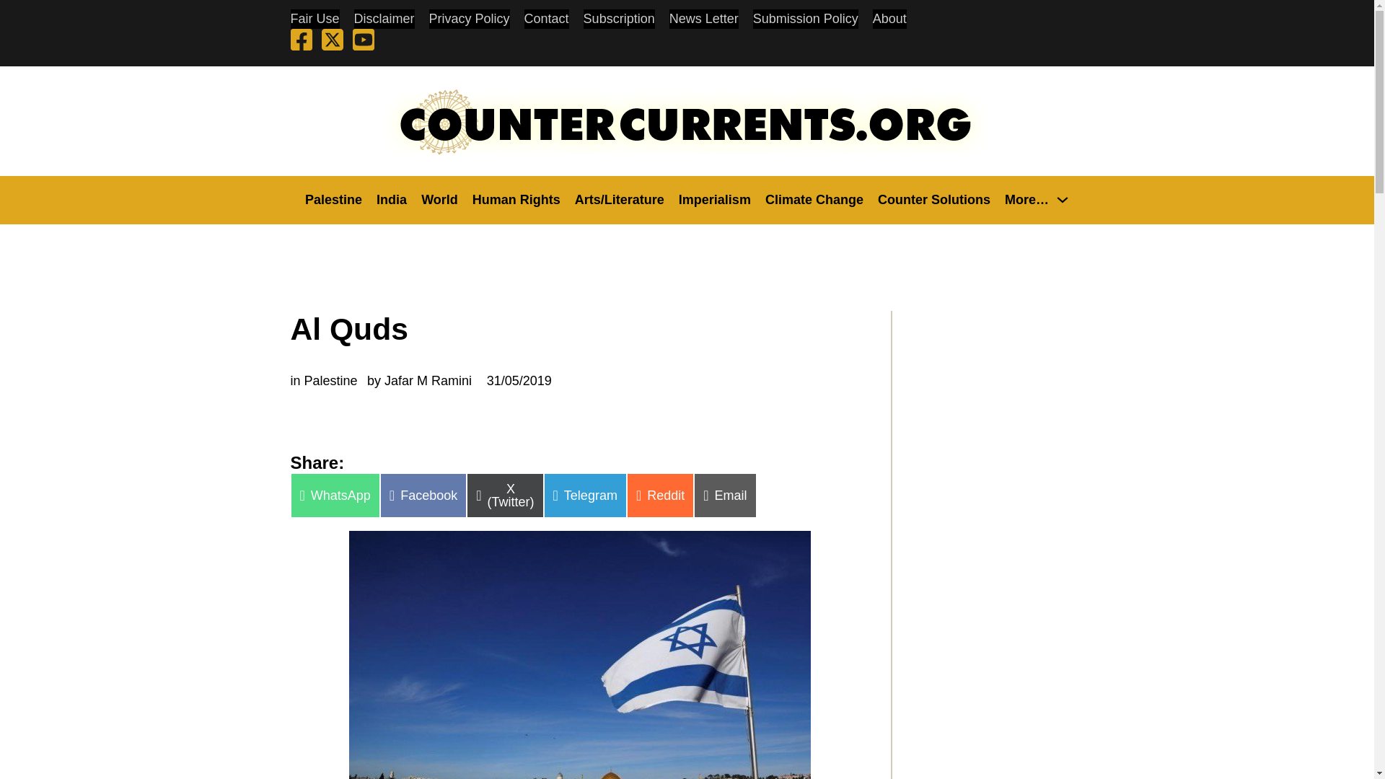 This screenshot has width=1385, height=779. What do you see at coordinates (392, 199) in the screenshot?
I see `India` at bounding box center [392, 199].